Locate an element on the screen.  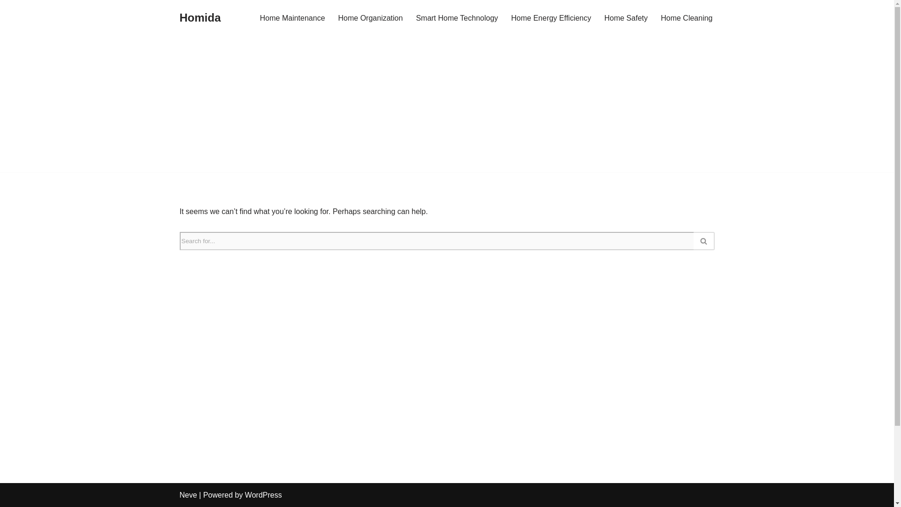
Skip to content is located at coordinates (7, 20).